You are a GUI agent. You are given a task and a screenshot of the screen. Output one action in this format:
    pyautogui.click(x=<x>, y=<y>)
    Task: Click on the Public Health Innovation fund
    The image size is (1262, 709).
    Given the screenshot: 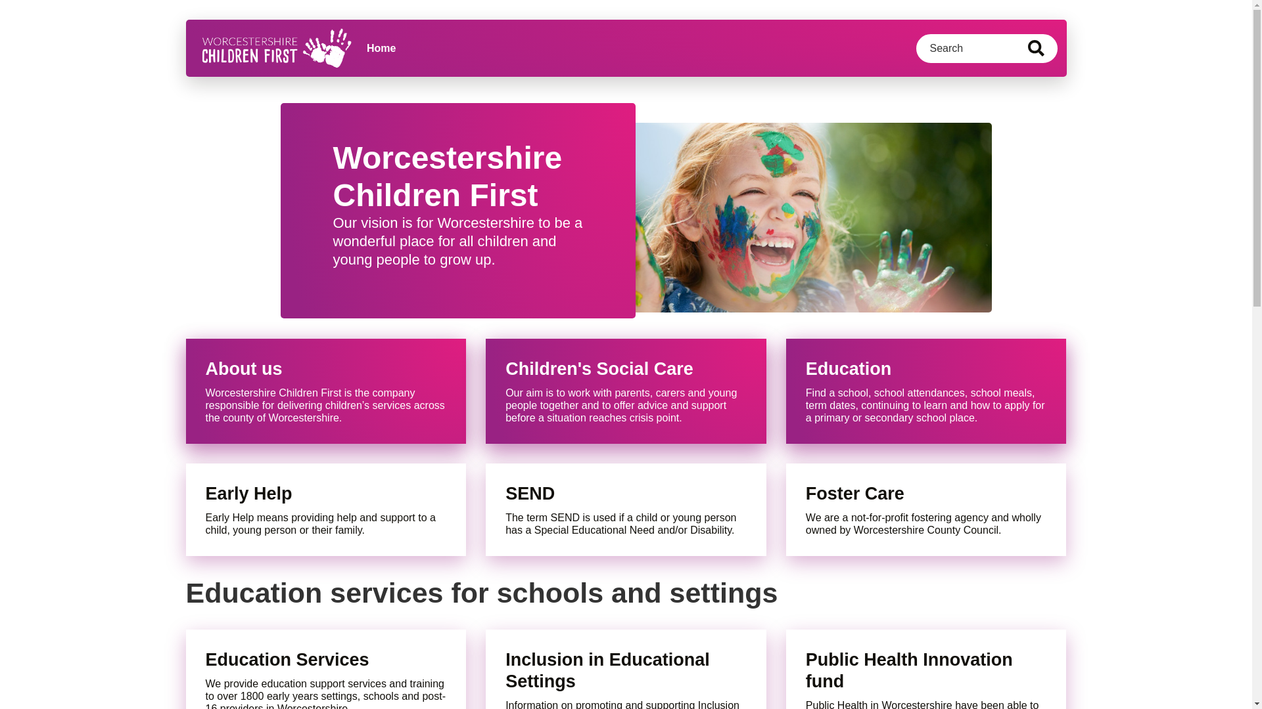 What is the action you would take?
    pyautogui.click(x=927, y=671)
    